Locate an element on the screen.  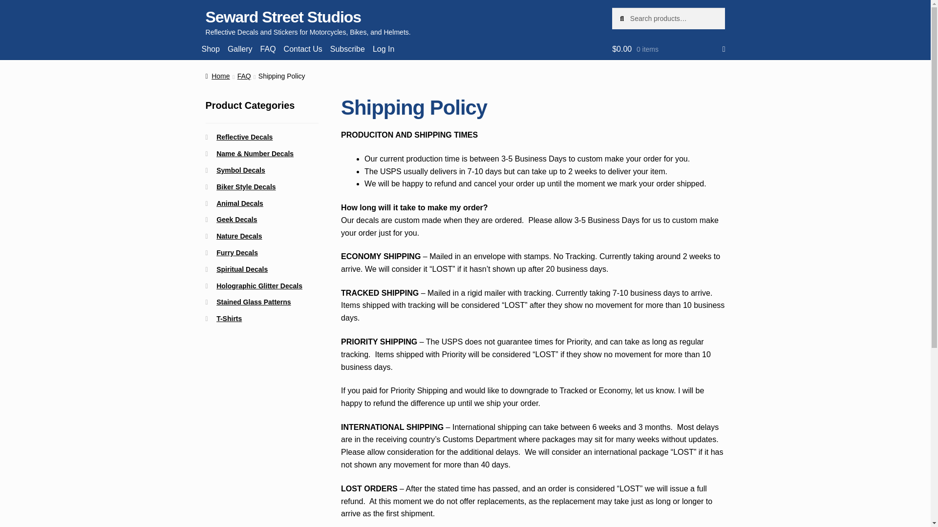
Contact Us is located at coordinates (303, 49).